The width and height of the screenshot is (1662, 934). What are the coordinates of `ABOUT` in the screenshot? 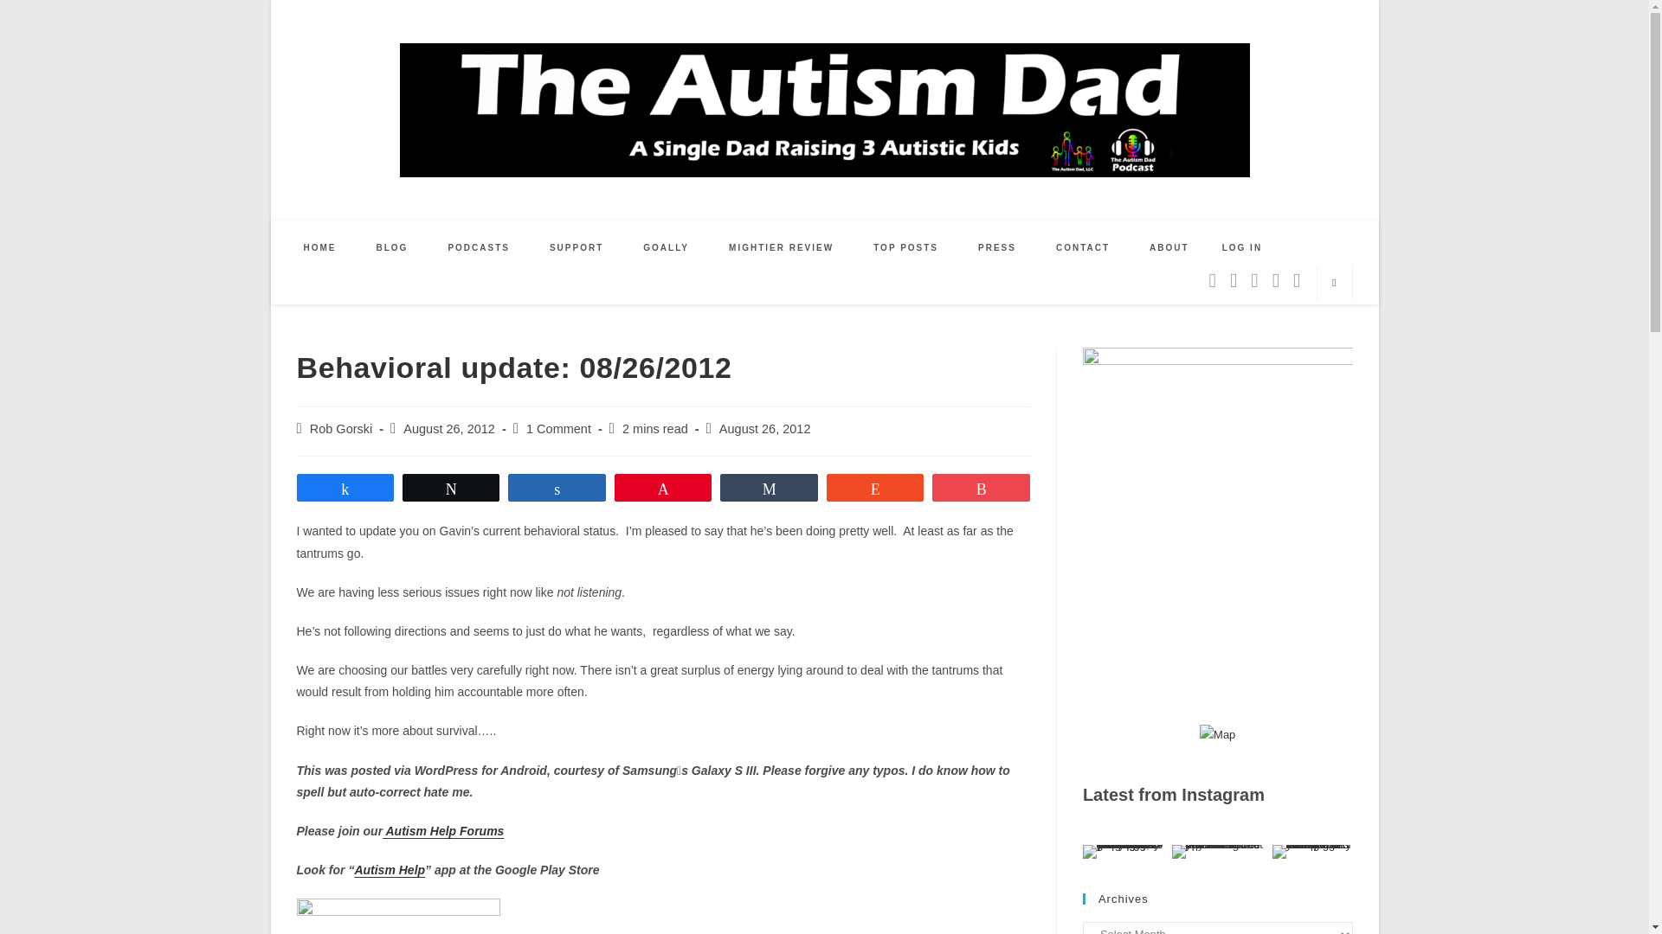 It's located at (1169, 247).